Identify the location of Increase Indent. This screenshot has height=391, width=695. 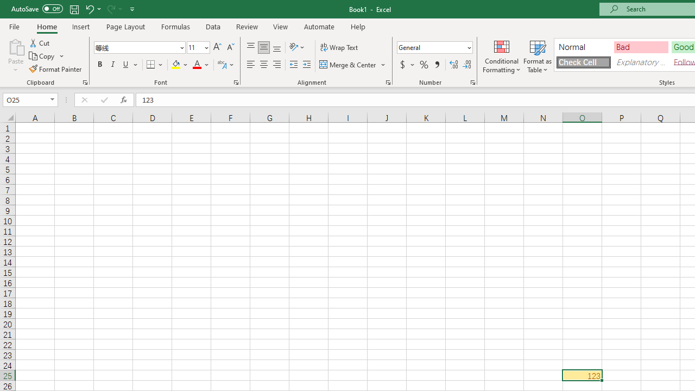
(307, 65).